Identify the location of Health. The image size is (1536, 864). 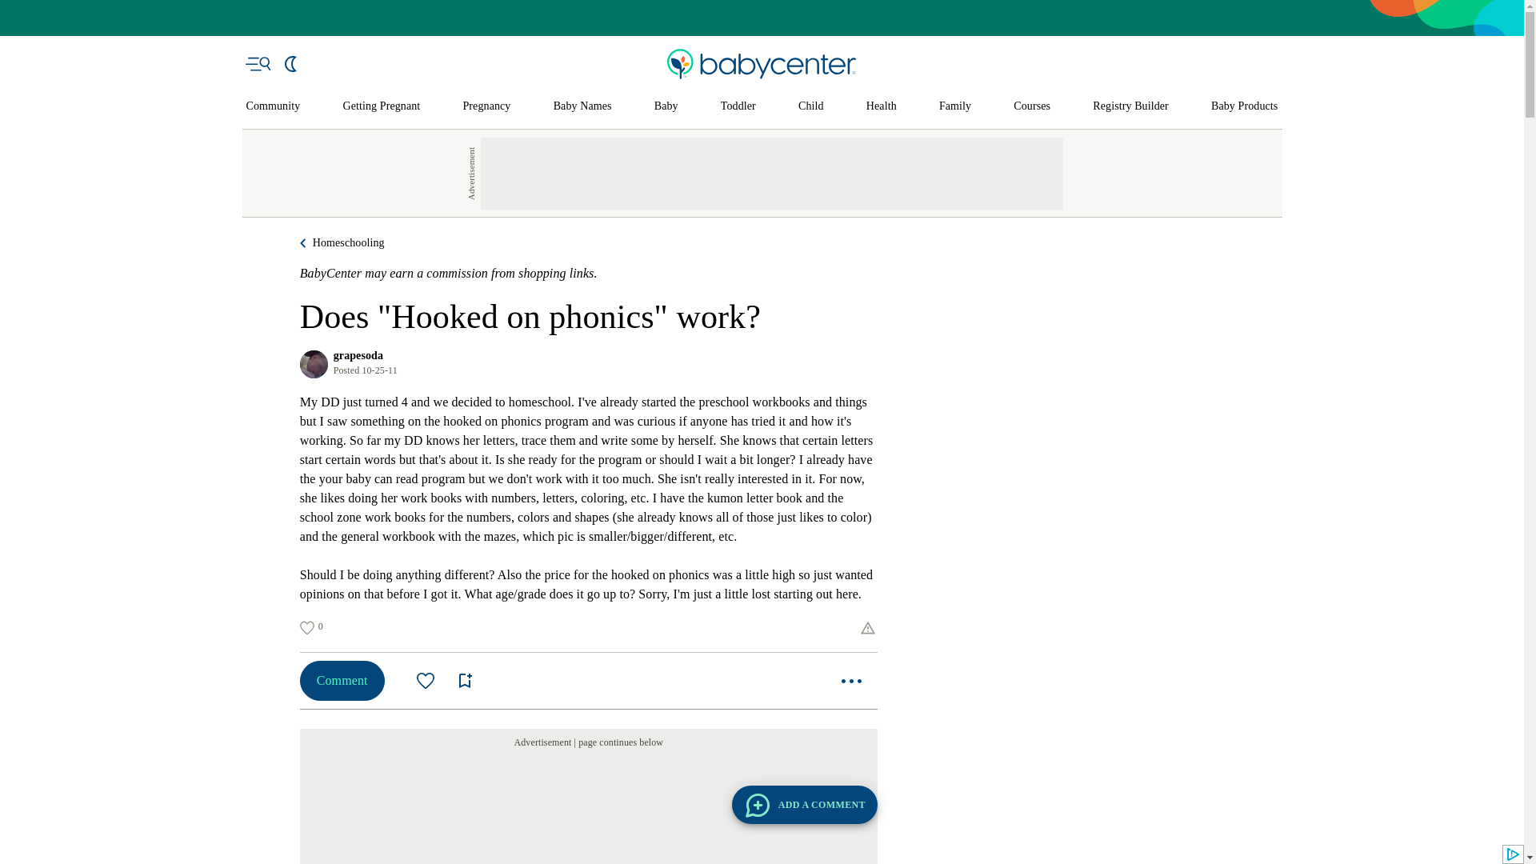
(882, 106).